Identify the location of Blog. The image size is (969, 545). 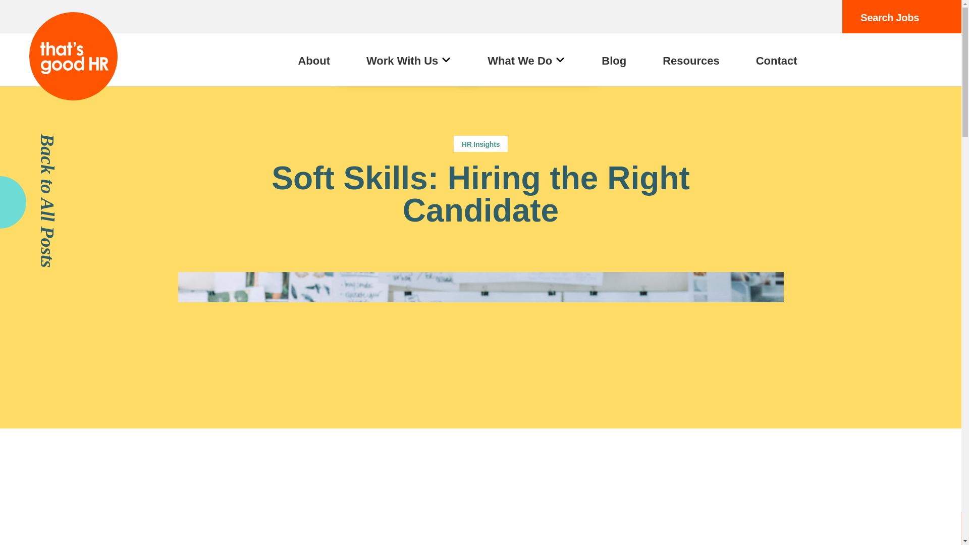
(614, 61).